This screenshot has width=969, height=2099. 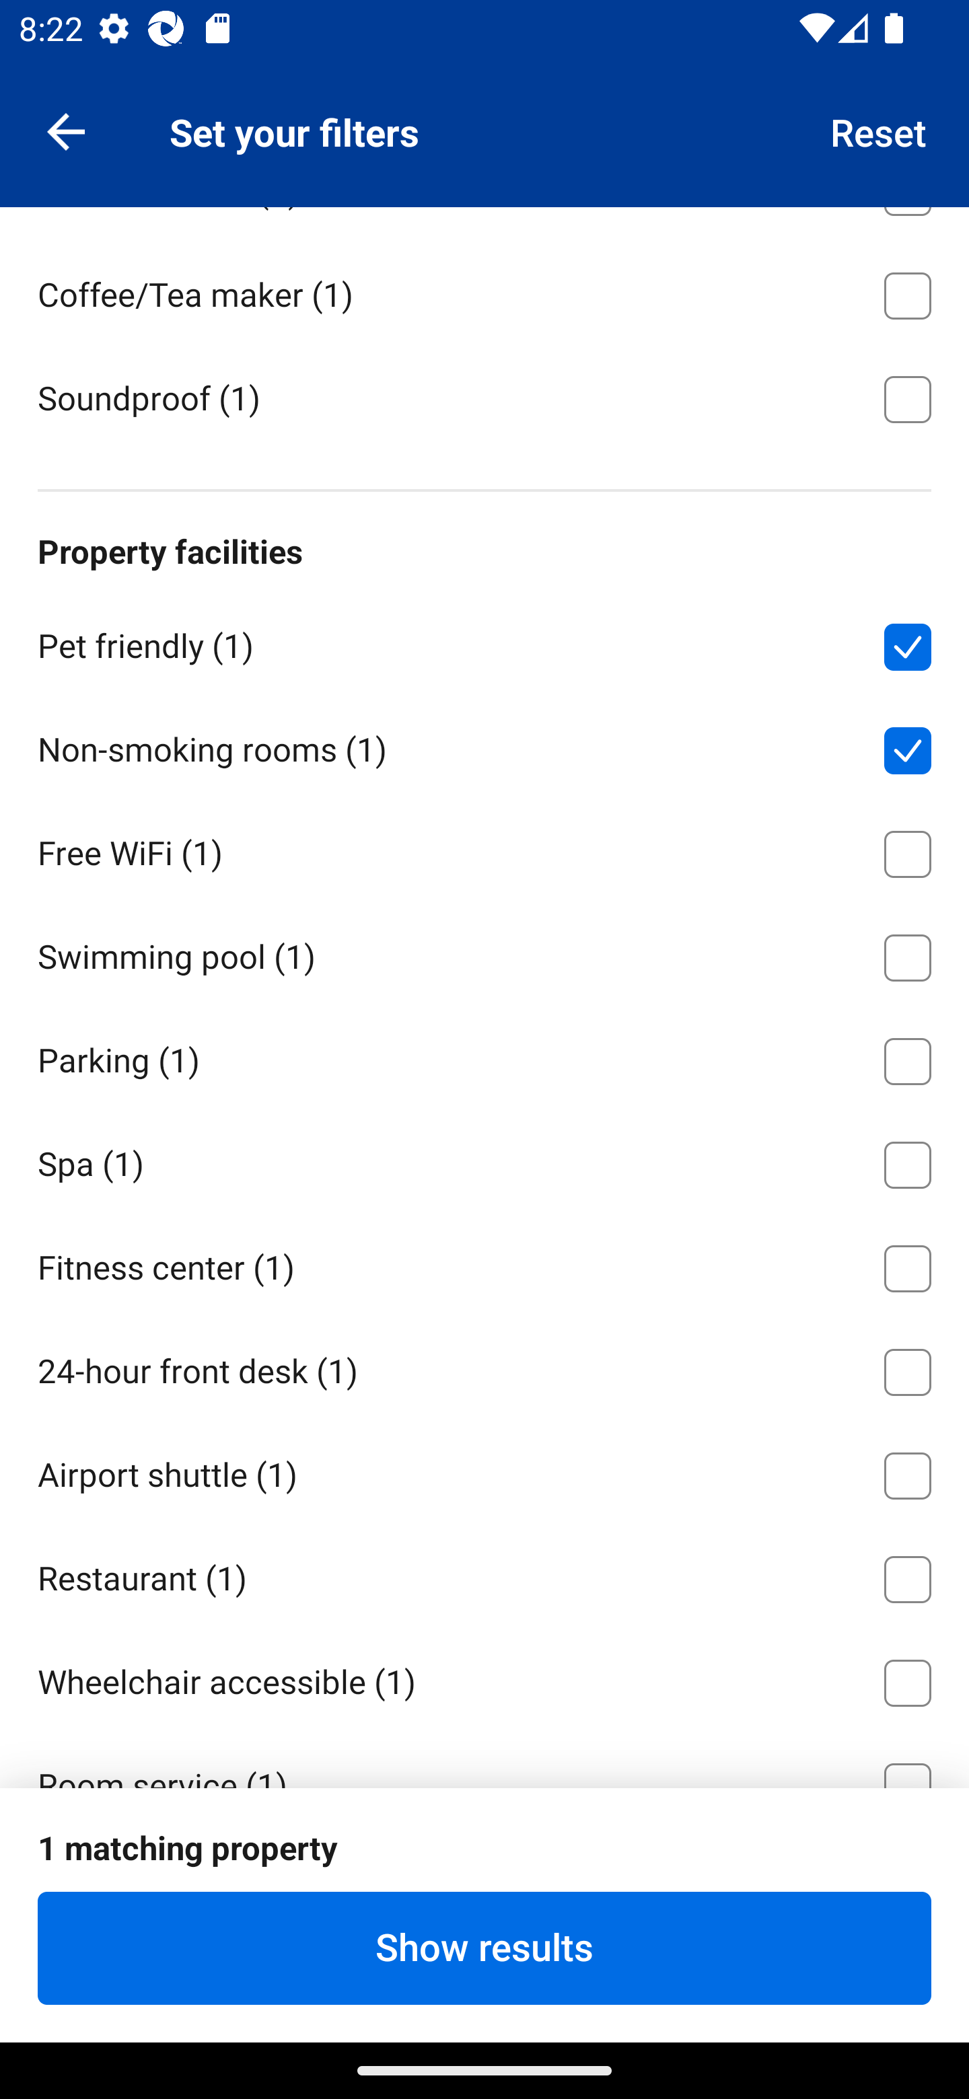 I want to click on Swimming pool ⁦(1), so click(x=485, y=953).